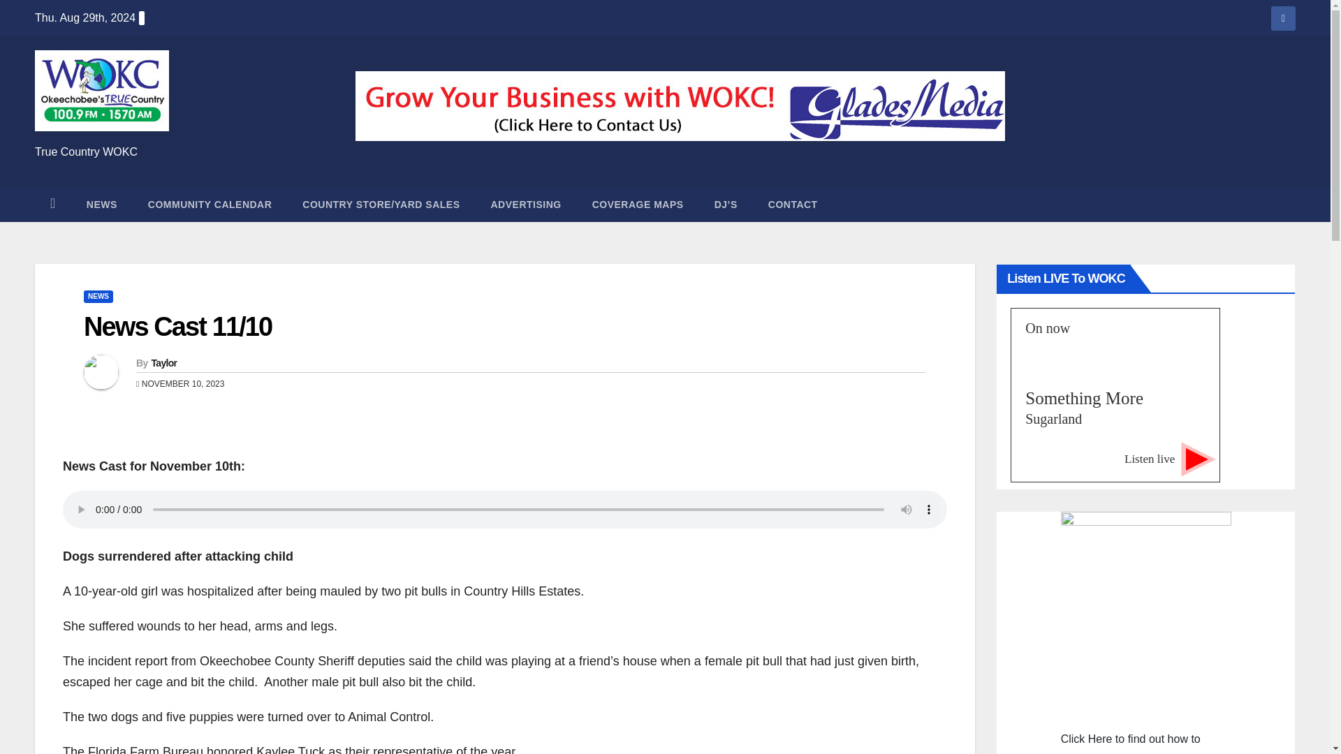  I want to click on NEWS, so click(102, 204).